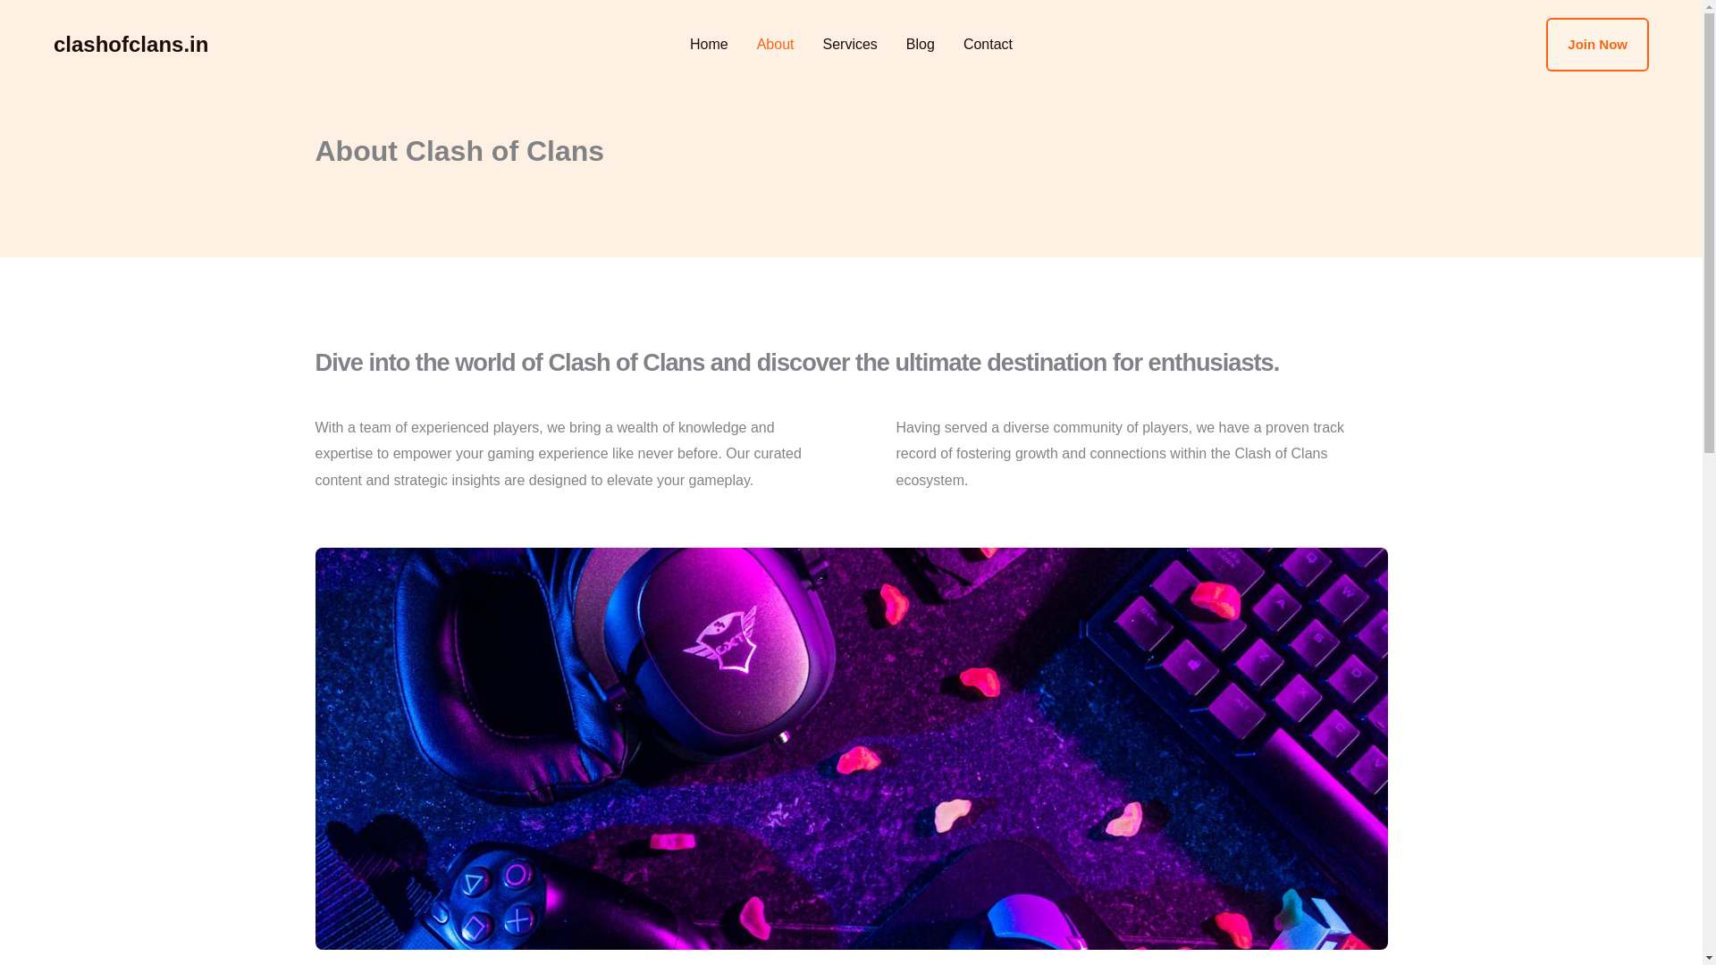 The image size is (1716, 965). I want to click on Home, so click(710, 45).